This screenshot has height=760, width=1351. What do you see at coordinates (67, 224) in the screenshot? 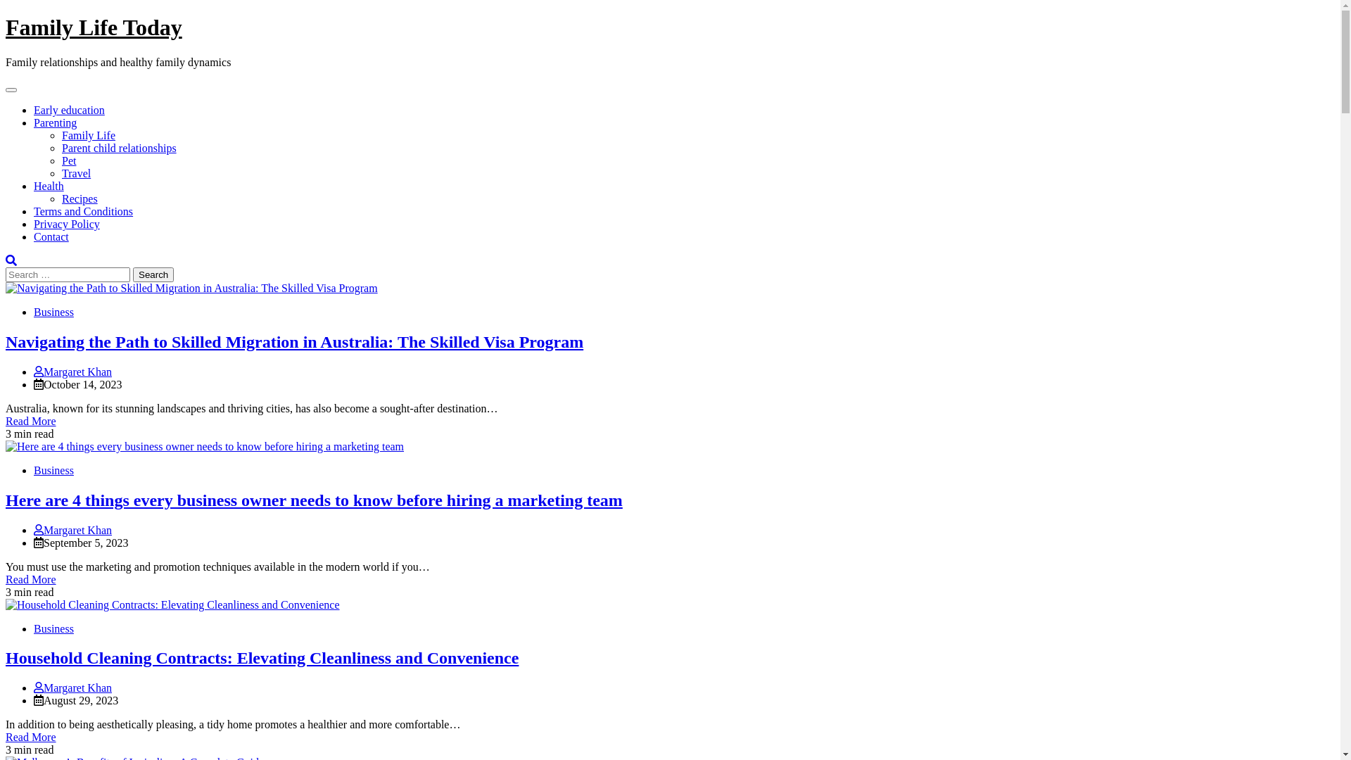
I see `Privacy Policy` at bounding box center [67, 224].